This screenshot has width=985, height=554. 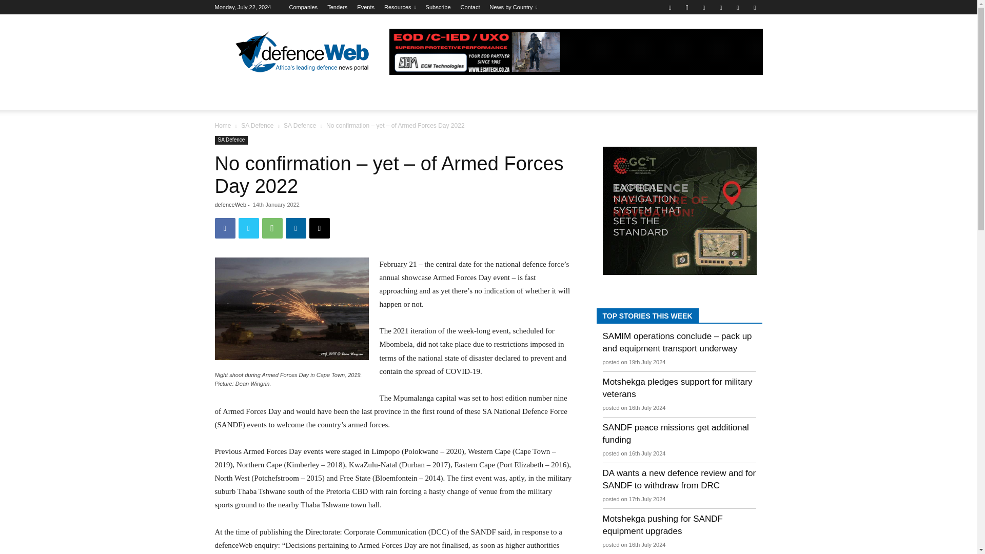 What do you see at coordinates (754, 7) in the screenshot?
I see `Youtube` at bounding box center [754, 7].